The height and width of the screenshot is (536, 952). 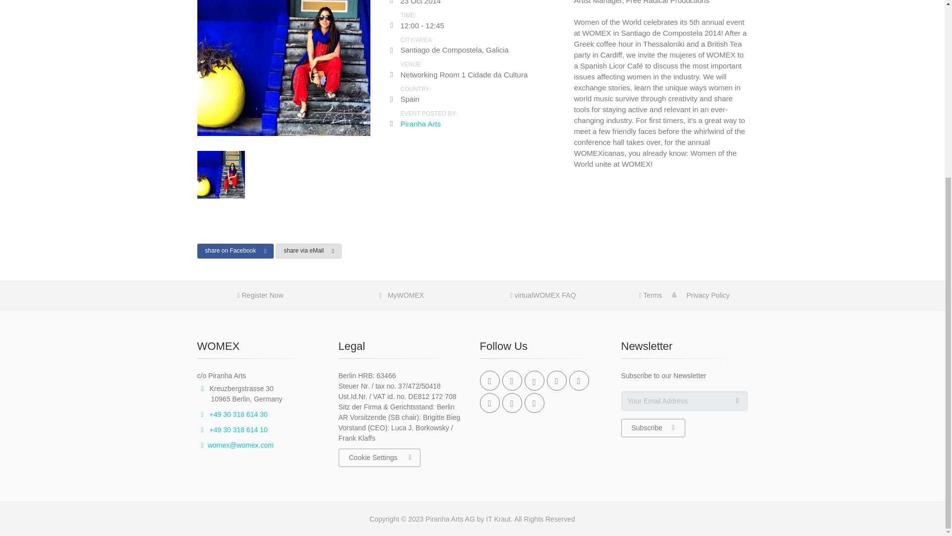 What do you see at coordinates (707, 295) in the screenshot?
I see `Privacy Policy` at bounding box center [707, 295].